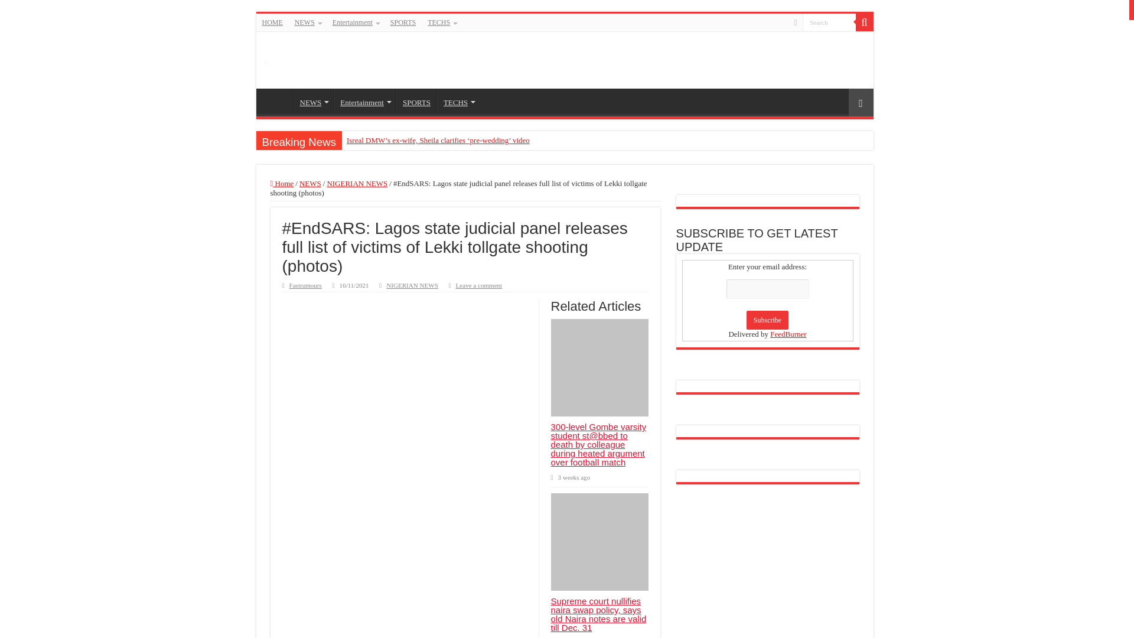 The height and width of the screenshot is (638, 1134). What do you see at coordinates (282, 183) in the screenshot?
I see `Home` at bounding box center [282, 183].